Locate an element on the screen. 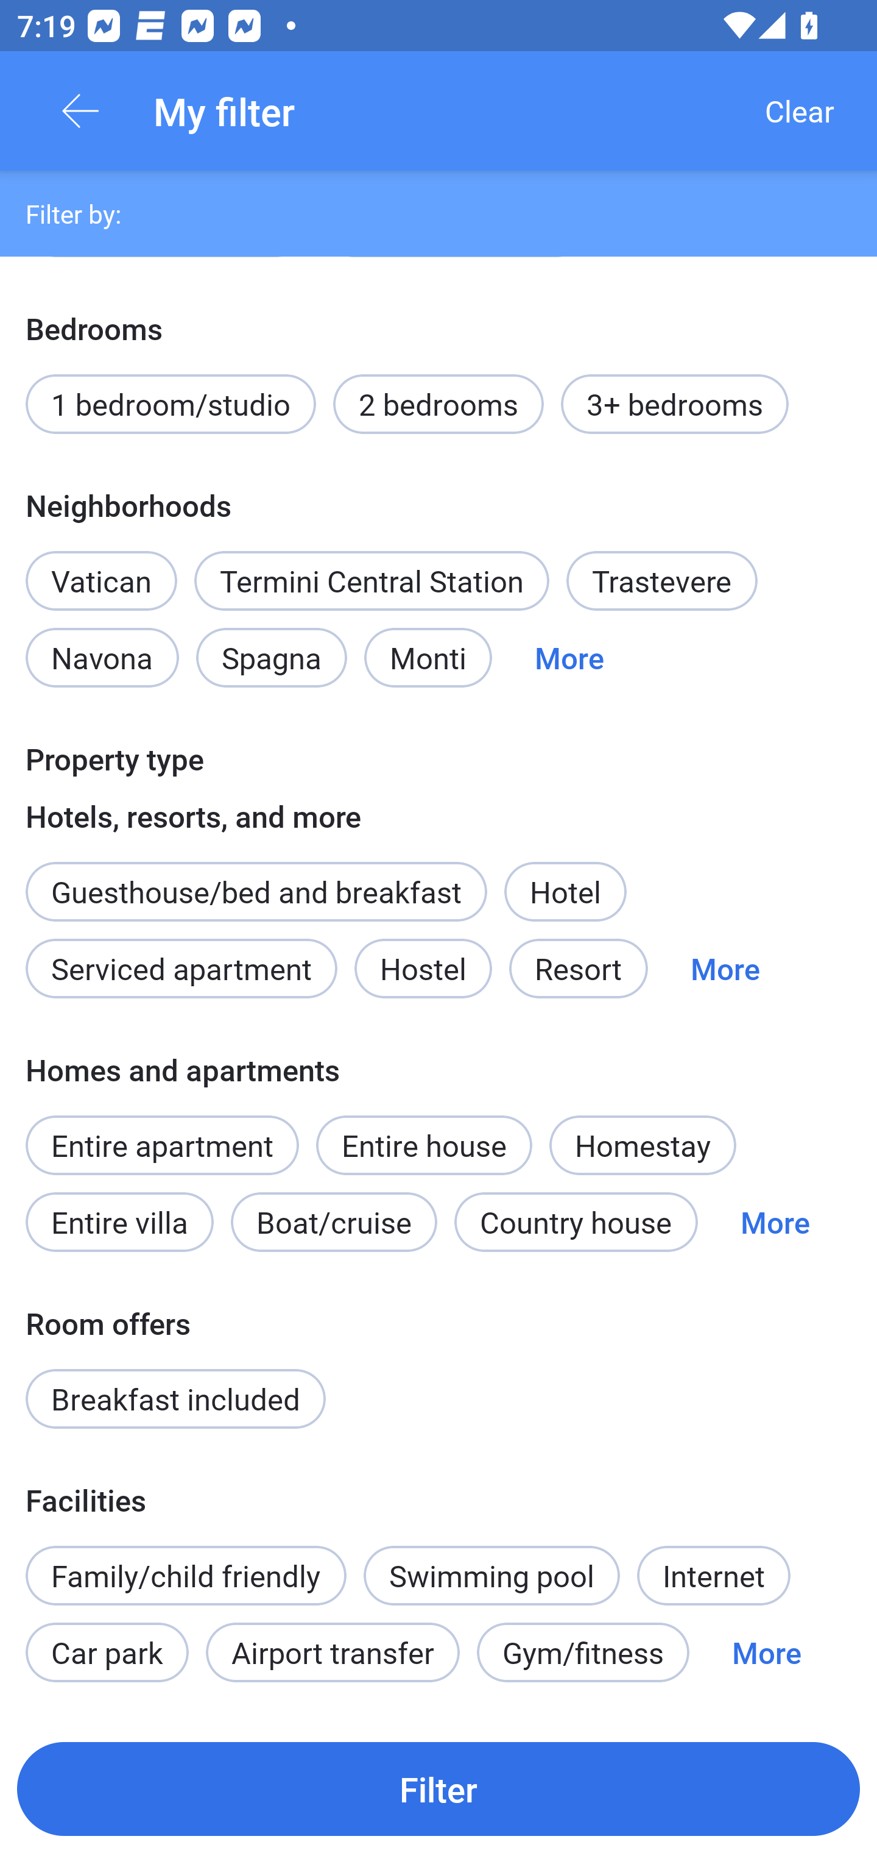 The image size is (877, 1853). Hotel is located at coordinates (565, 892).